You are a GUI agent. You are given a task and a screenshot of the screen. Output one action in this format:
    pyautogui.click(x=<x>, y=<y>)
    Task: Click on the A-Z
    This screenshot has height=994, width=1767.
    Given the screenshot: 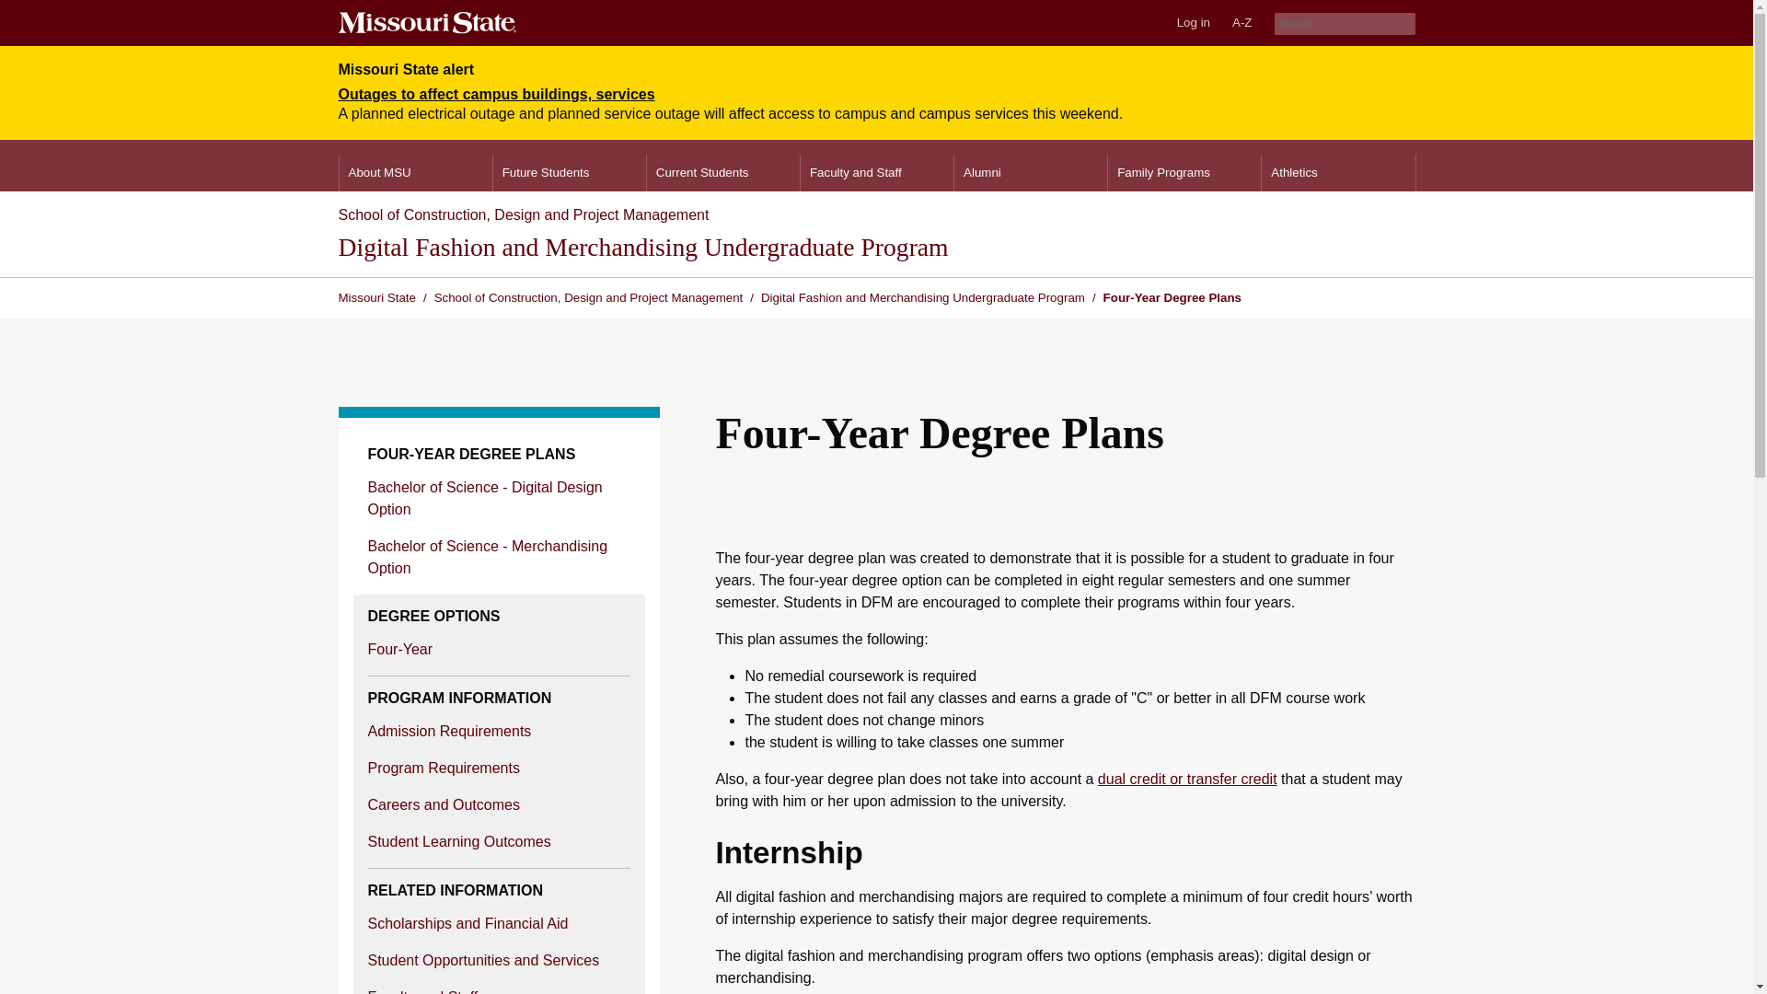 What is the action you would take?
    pyautogui.click(x=1242, y=22)
    